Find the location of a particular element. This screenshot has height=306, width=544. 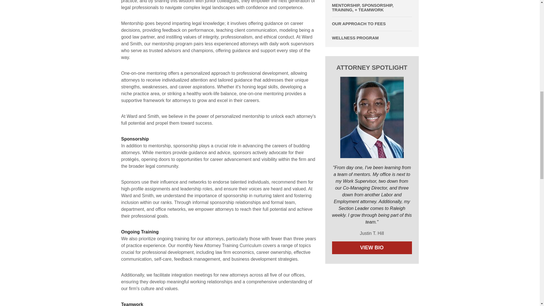

OUR APPROACH TO FEES is located at coordinates (372, 24).